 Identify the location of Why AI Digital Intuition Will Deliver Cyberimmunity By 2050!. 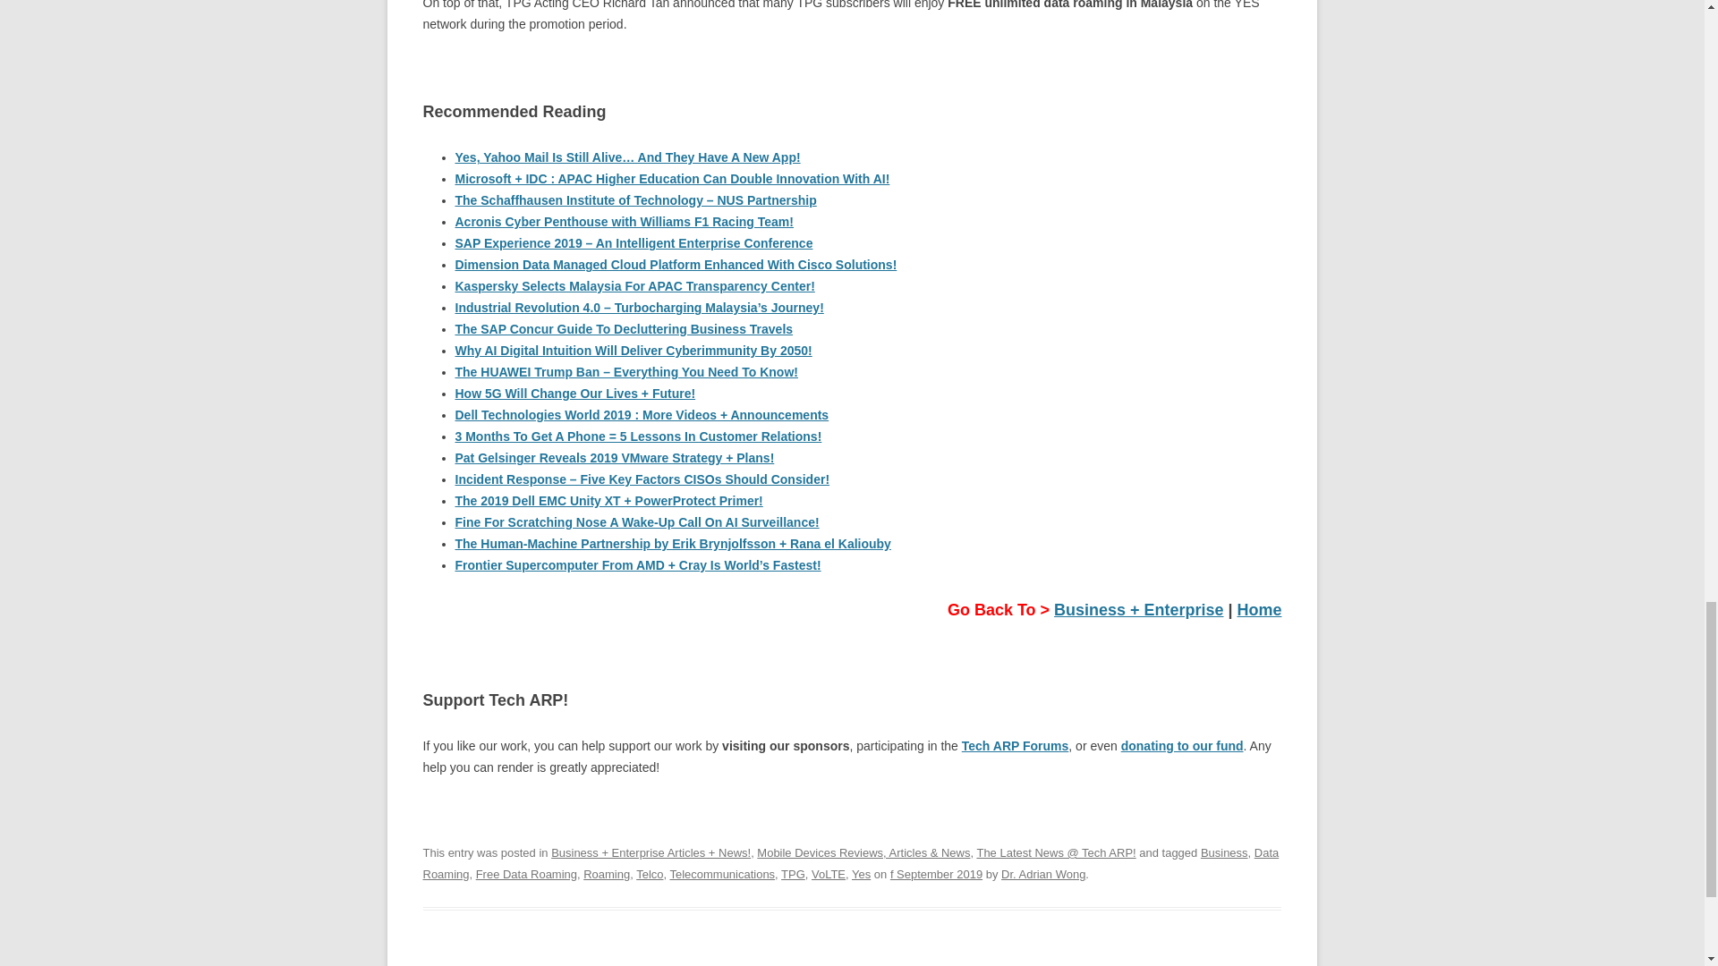
(633, 351).